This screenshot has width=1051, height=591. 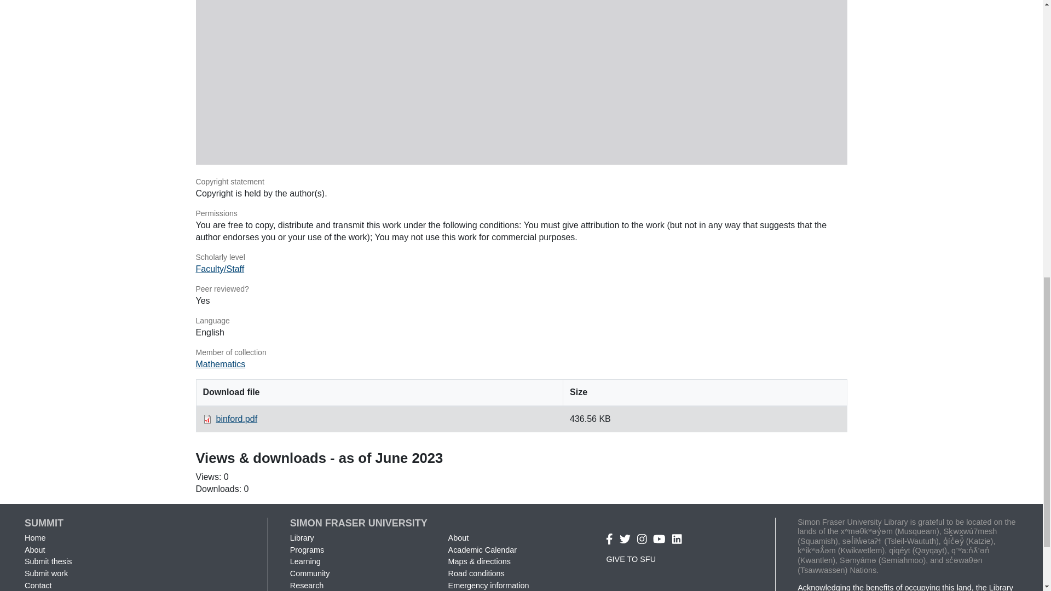 I want to click on Research, so click(x=307, y=585).